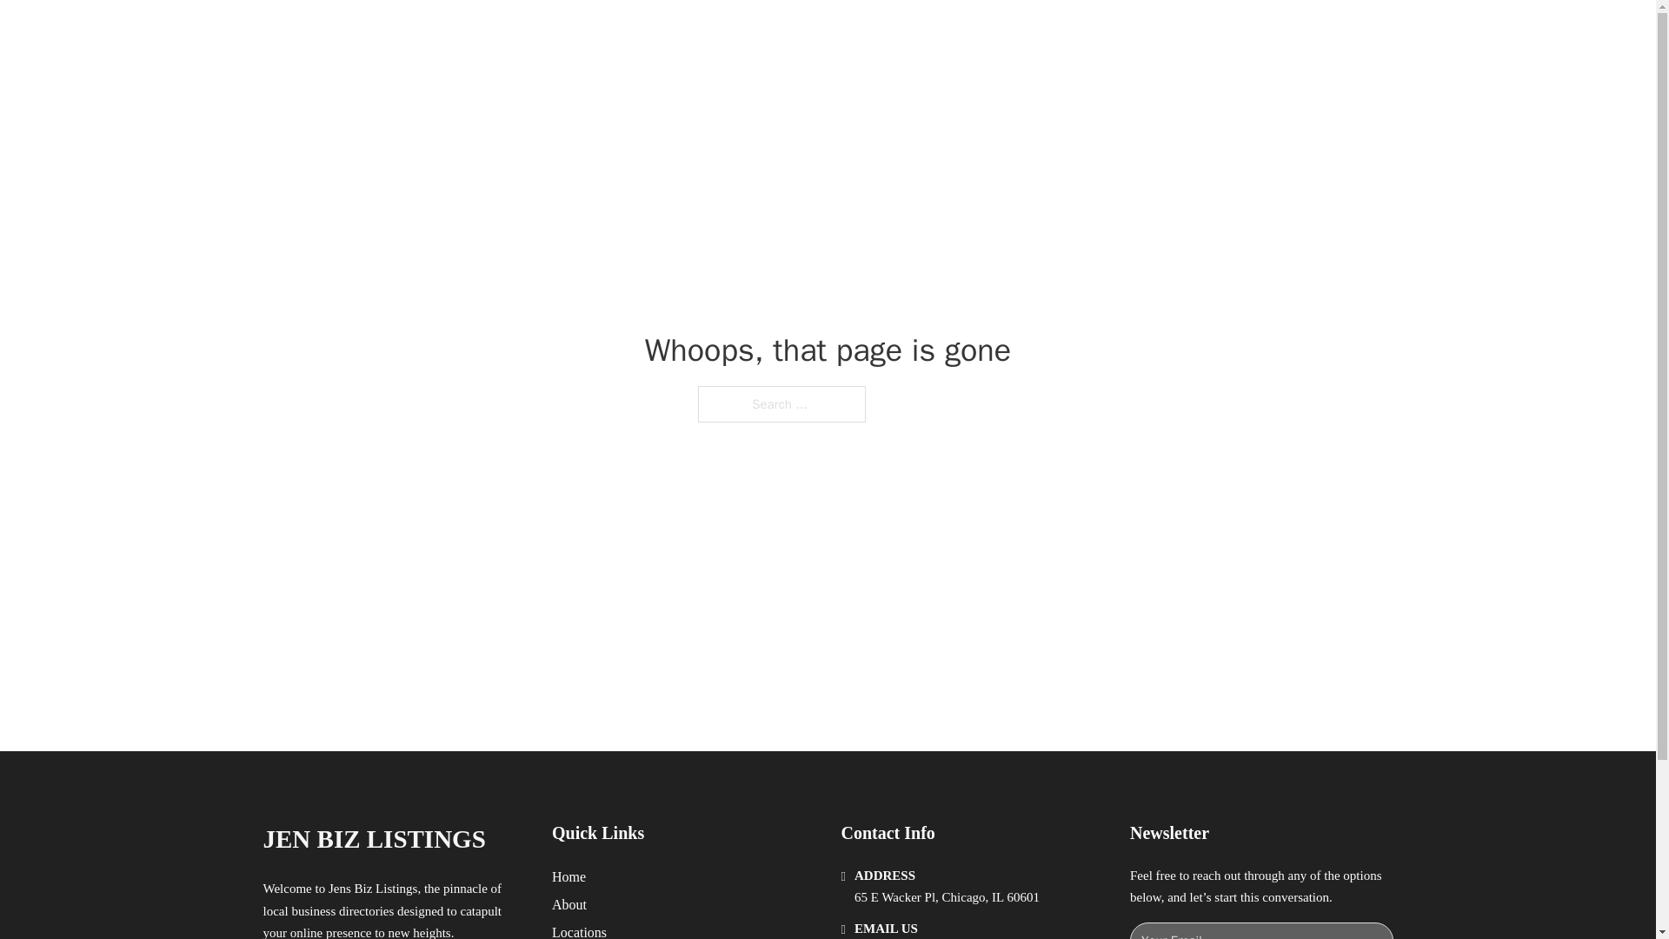 The height and width of the screenshot is (939, 1669). What do you see at coordinates (464, 33) in the screenshot?
I see `JENS BIZ LISTINGS` at bounding box center [464, 33].